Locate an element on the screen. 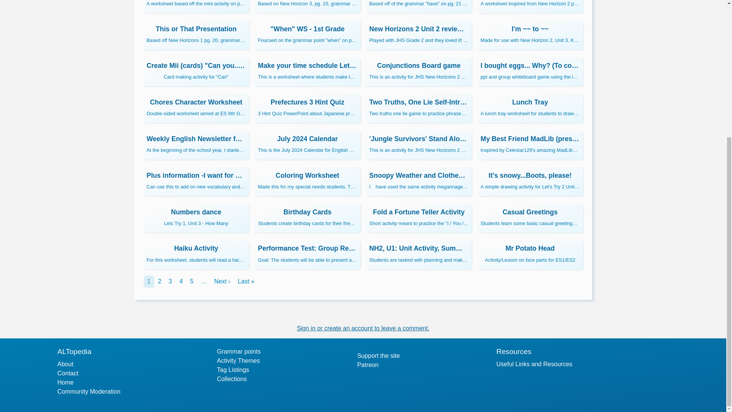  Based off of the grammar "have" on pg. 21 in New Horizons 3  is located at coordinates (419, 6).